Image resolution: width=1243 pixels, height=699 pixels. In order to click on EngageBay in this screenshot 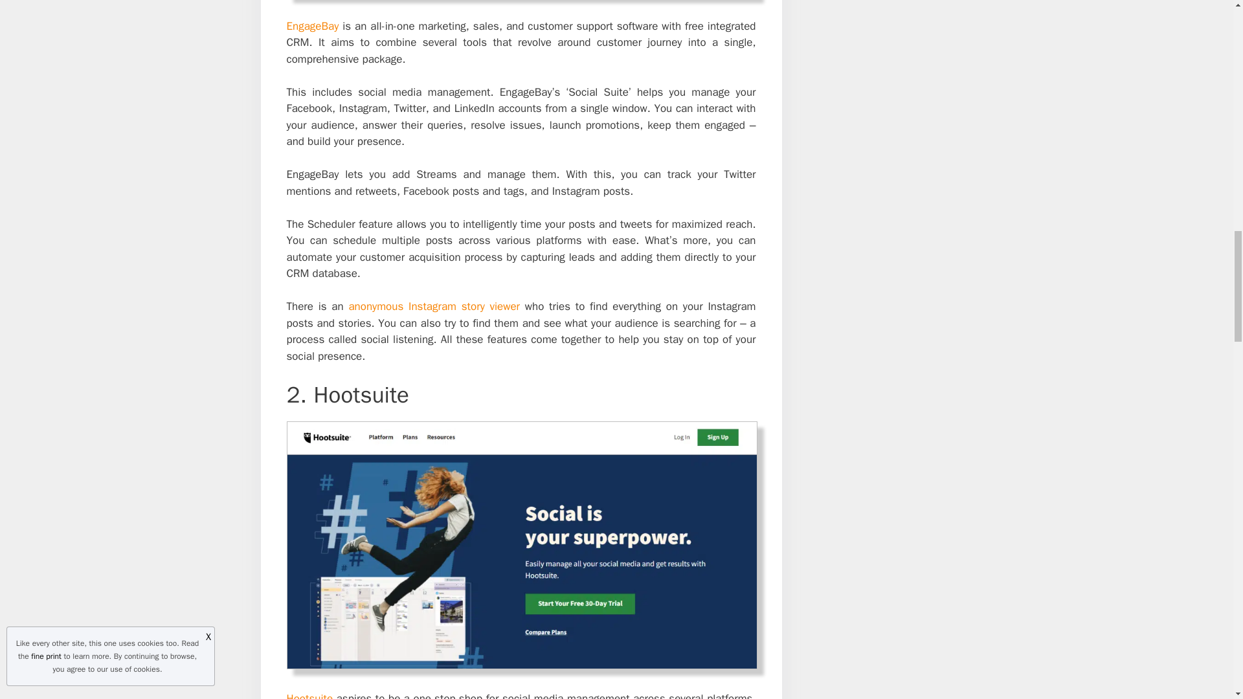, I will do `click(312, 26)`.